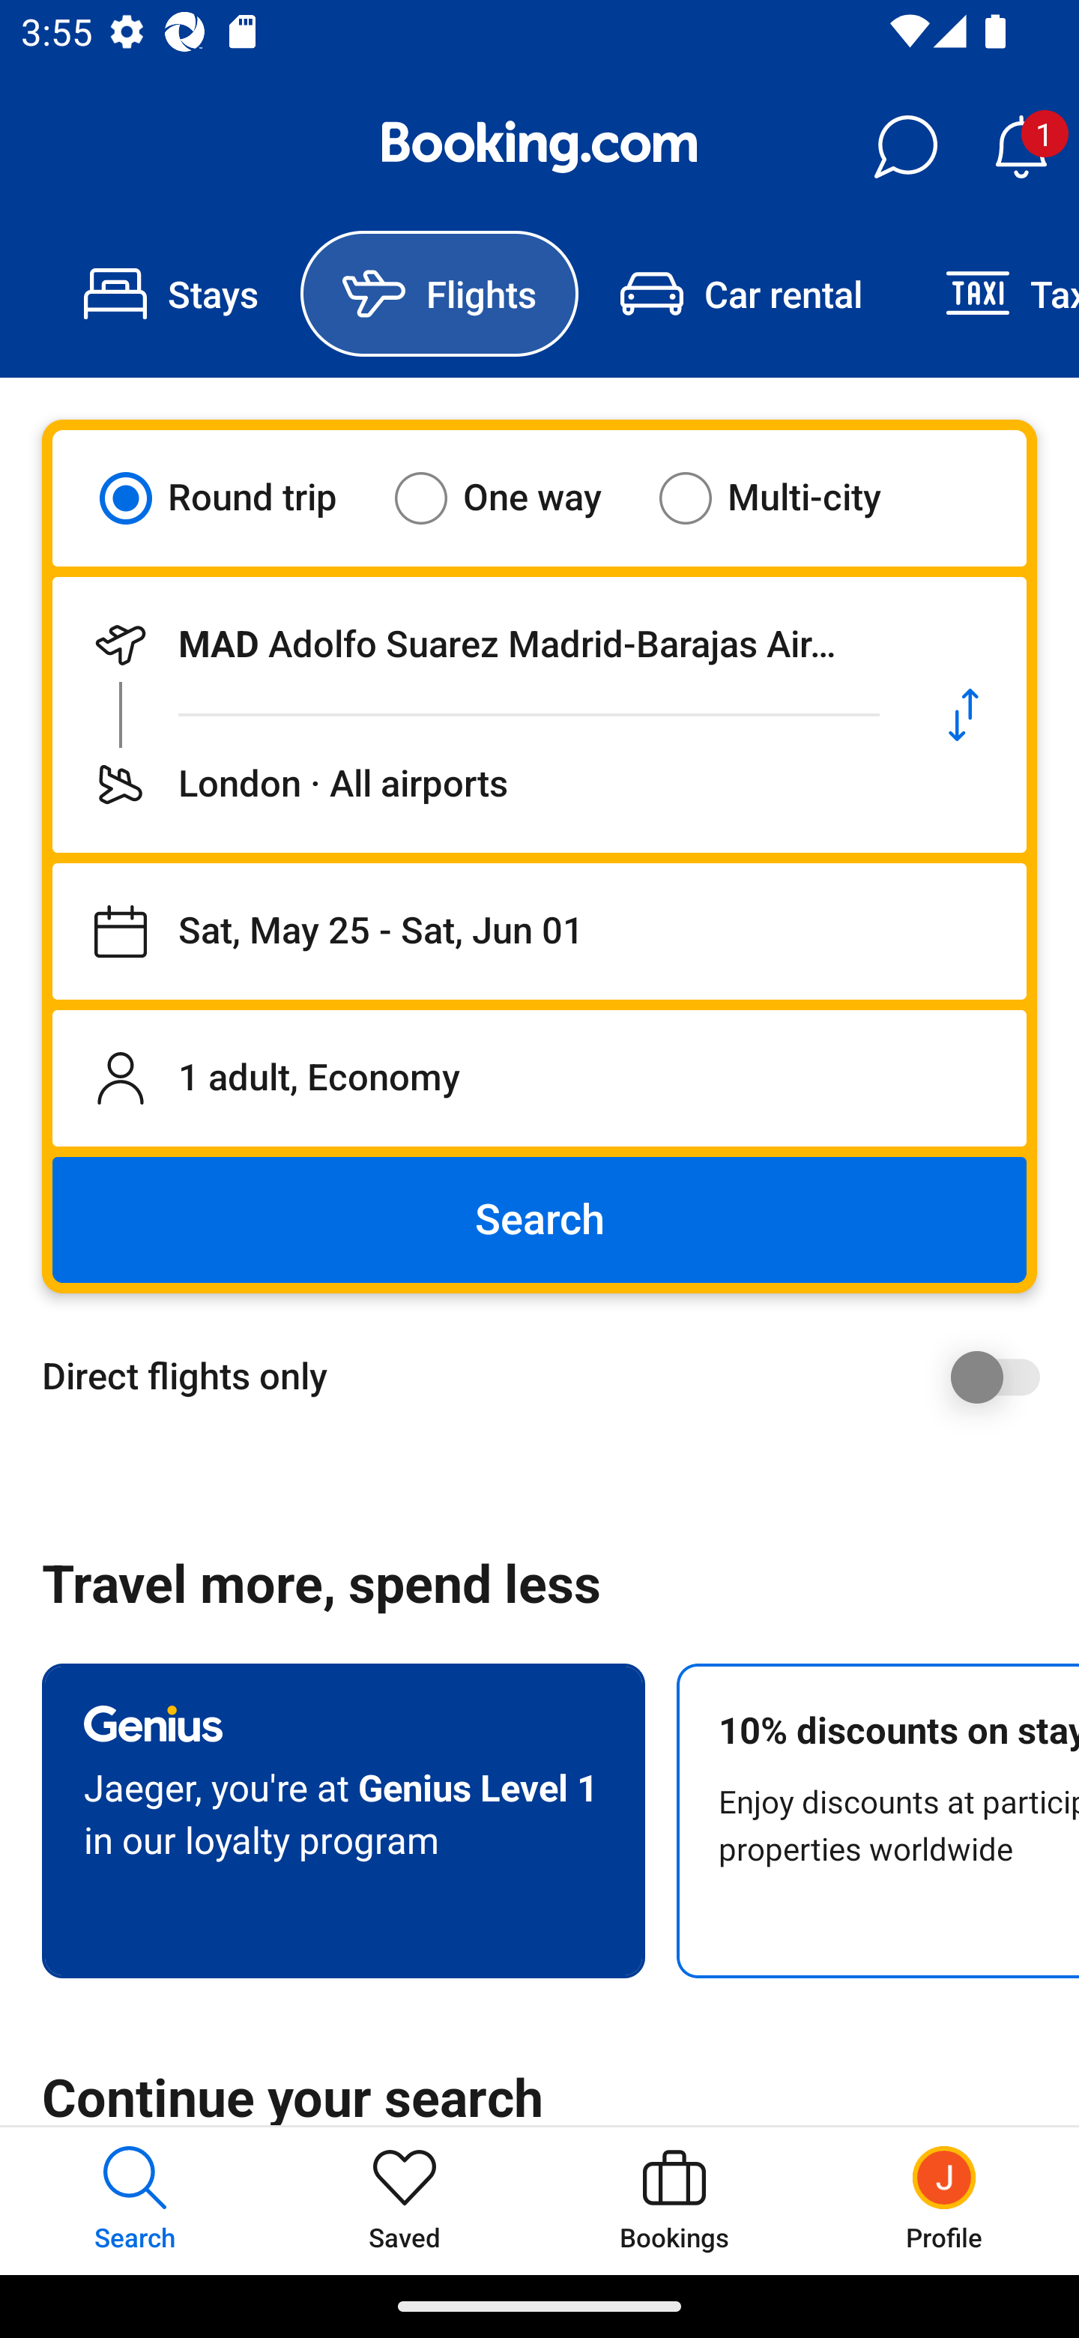 The image size is (1079, 2338). What do you see at coordinates (539, 1220) in the screenshot?
I see `Search` at bounding box center [539, 1220].